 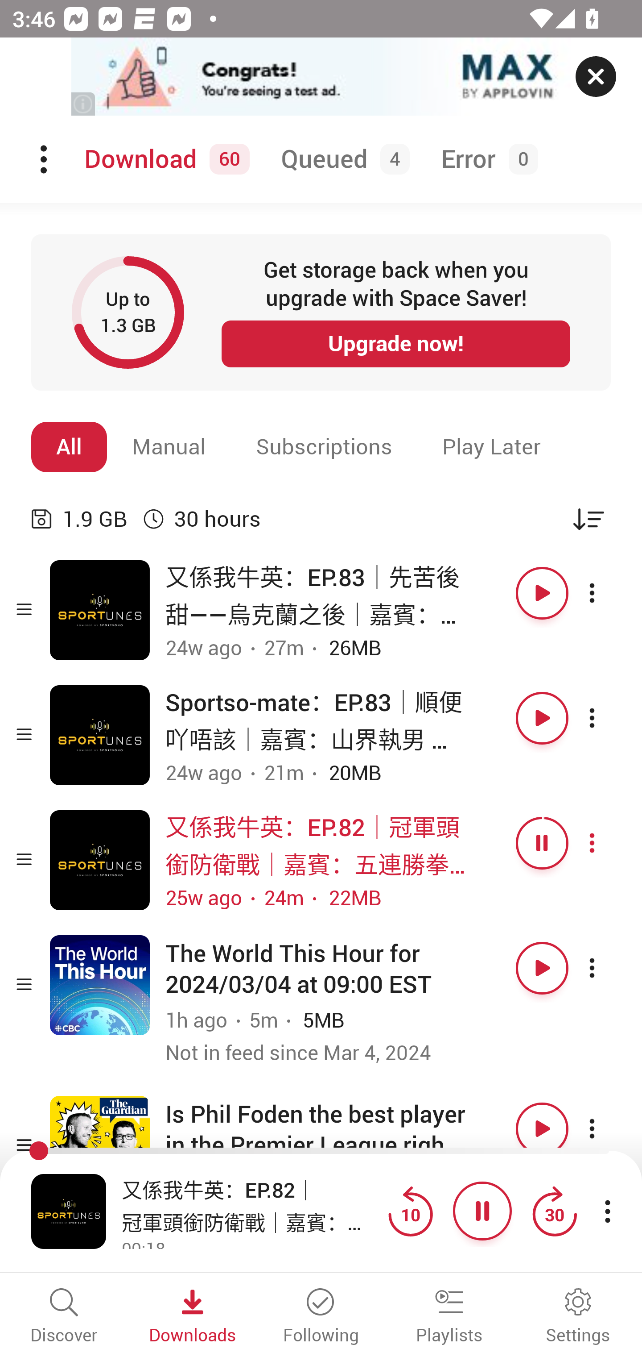 What do you see at coordinates (607, 1129) in the screenshot?
I see `More options` at bounding box center [607, 1129].